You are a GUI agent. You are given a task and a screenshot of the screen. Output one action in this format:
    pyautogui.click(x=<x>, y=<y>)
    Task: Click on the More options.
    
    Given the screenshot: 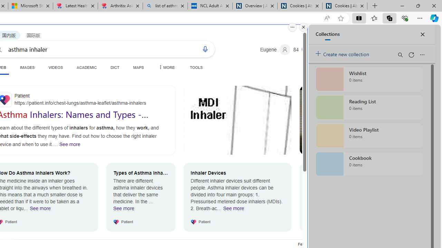 What is the action you would take?
    pyautogui.click(x=292, y=27)
    